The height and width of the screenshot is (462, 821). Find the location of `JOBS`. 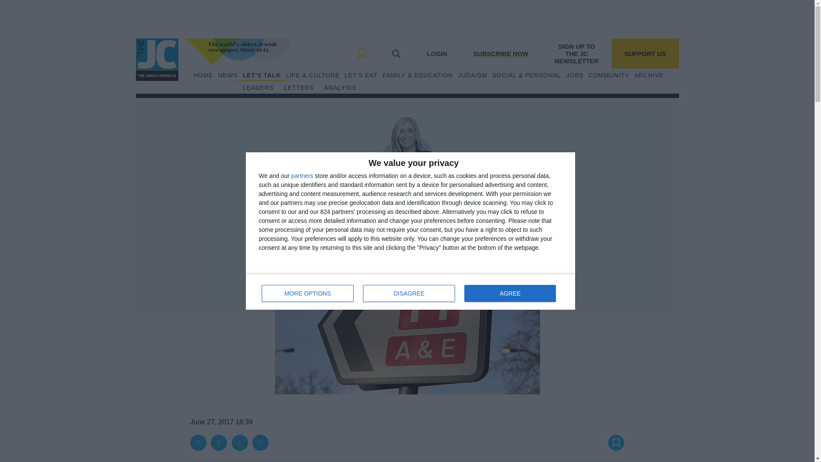

JOBS is located at coordinates (575, 75).